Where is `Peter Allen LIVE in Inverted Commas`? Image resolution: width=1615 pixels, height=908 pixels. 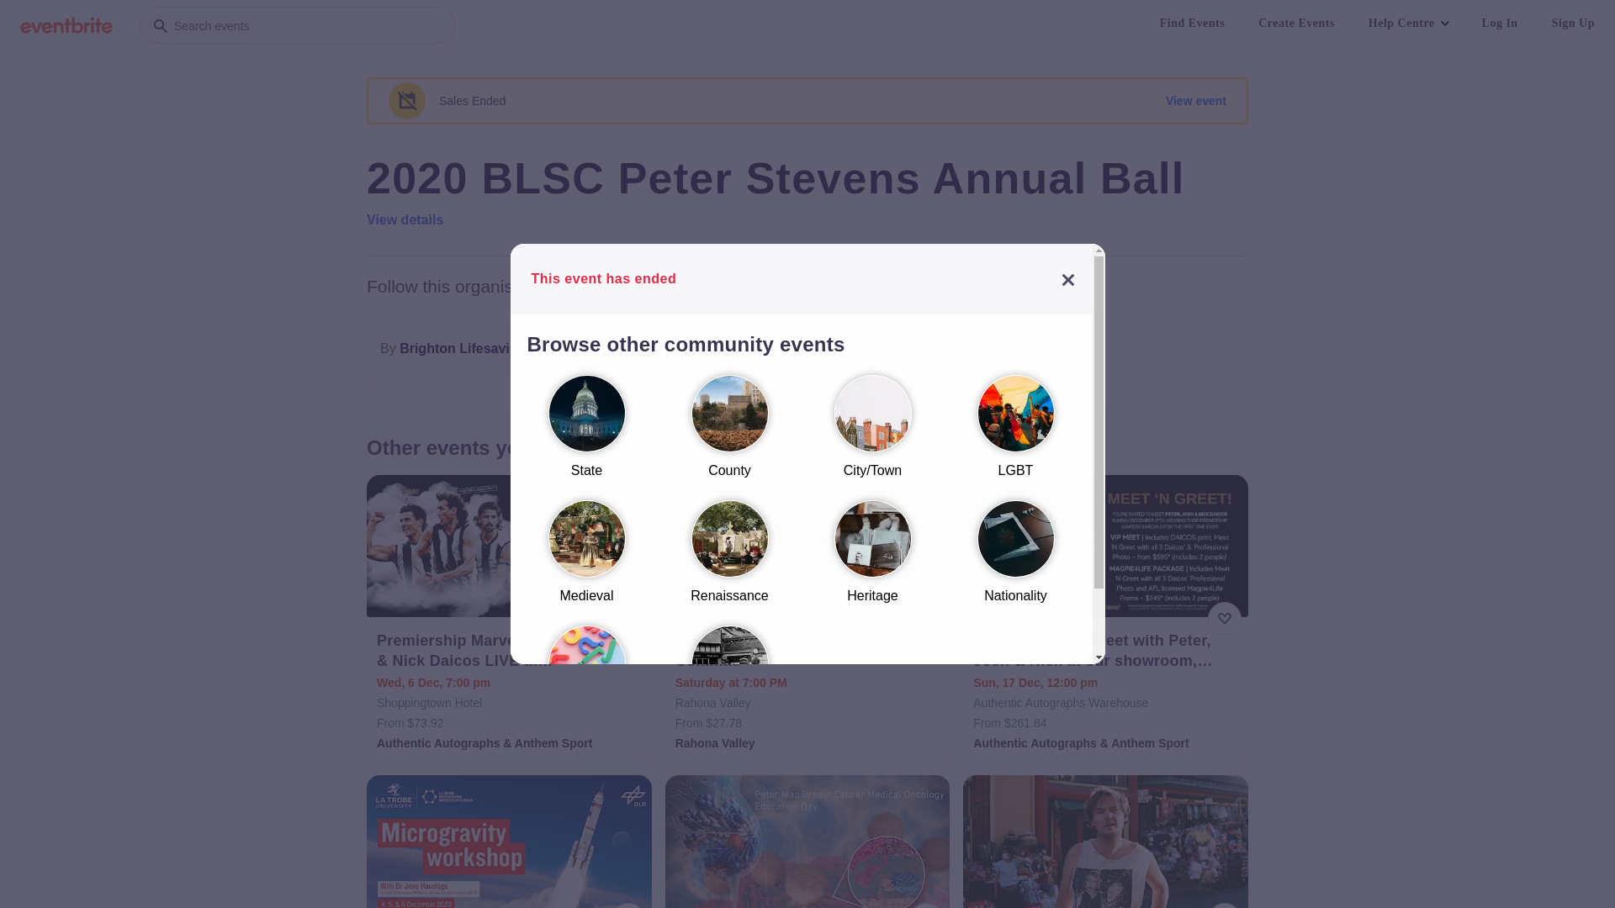 Peter Allen LIVE in Inverted Commas is located at coordinates (809, 651).